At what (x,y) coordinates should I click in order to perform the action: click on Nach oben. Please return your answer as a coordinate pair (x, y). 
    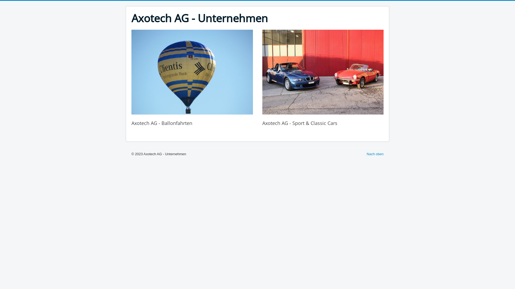
    Looking at the image, I should click on (375, 154).